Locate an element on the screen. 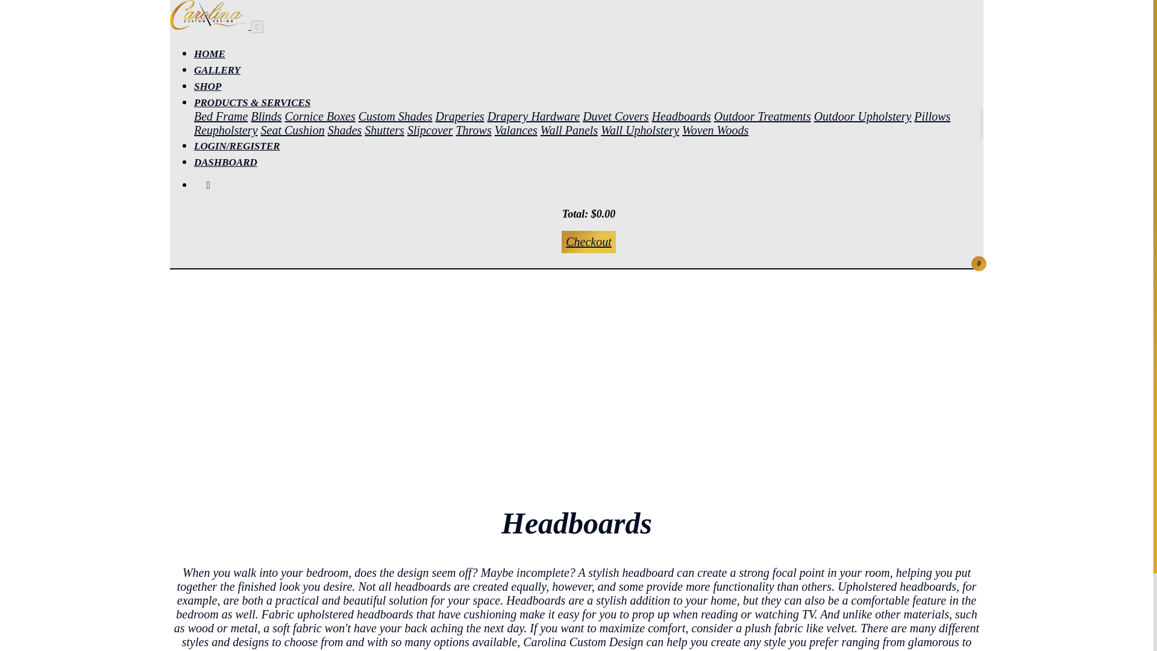 The image size is (1157, 651). Shutters is located at coordinates (384, 129).